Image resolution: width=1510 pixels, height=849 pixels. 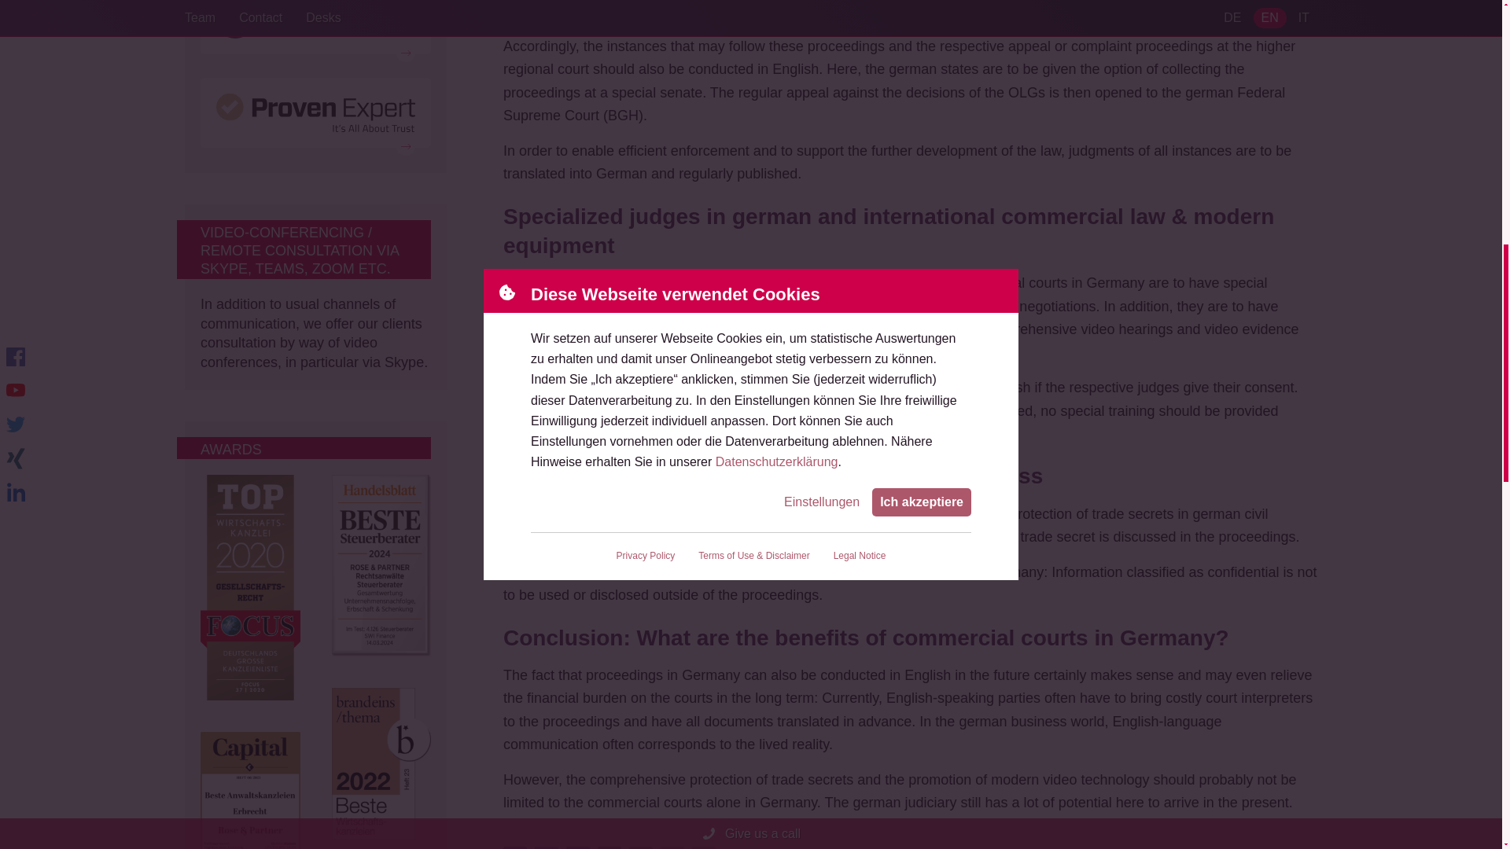 I want to click on Drucken, so click(x=703, y=847).